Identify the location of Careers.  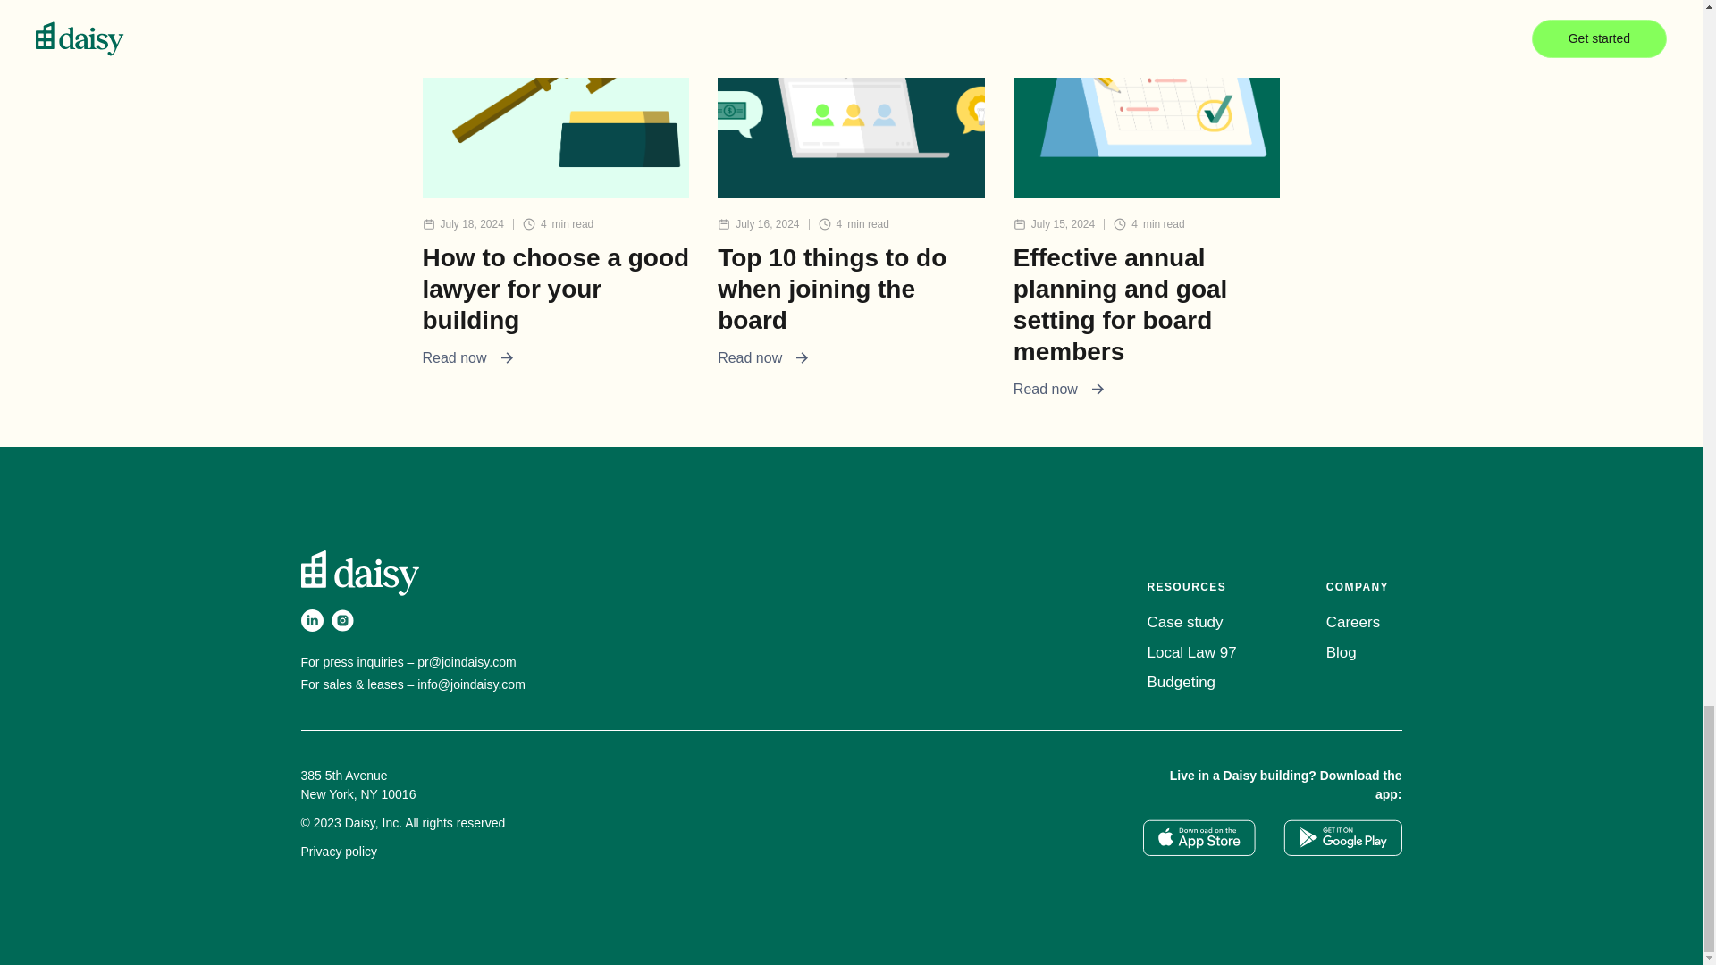
(1357, 622).